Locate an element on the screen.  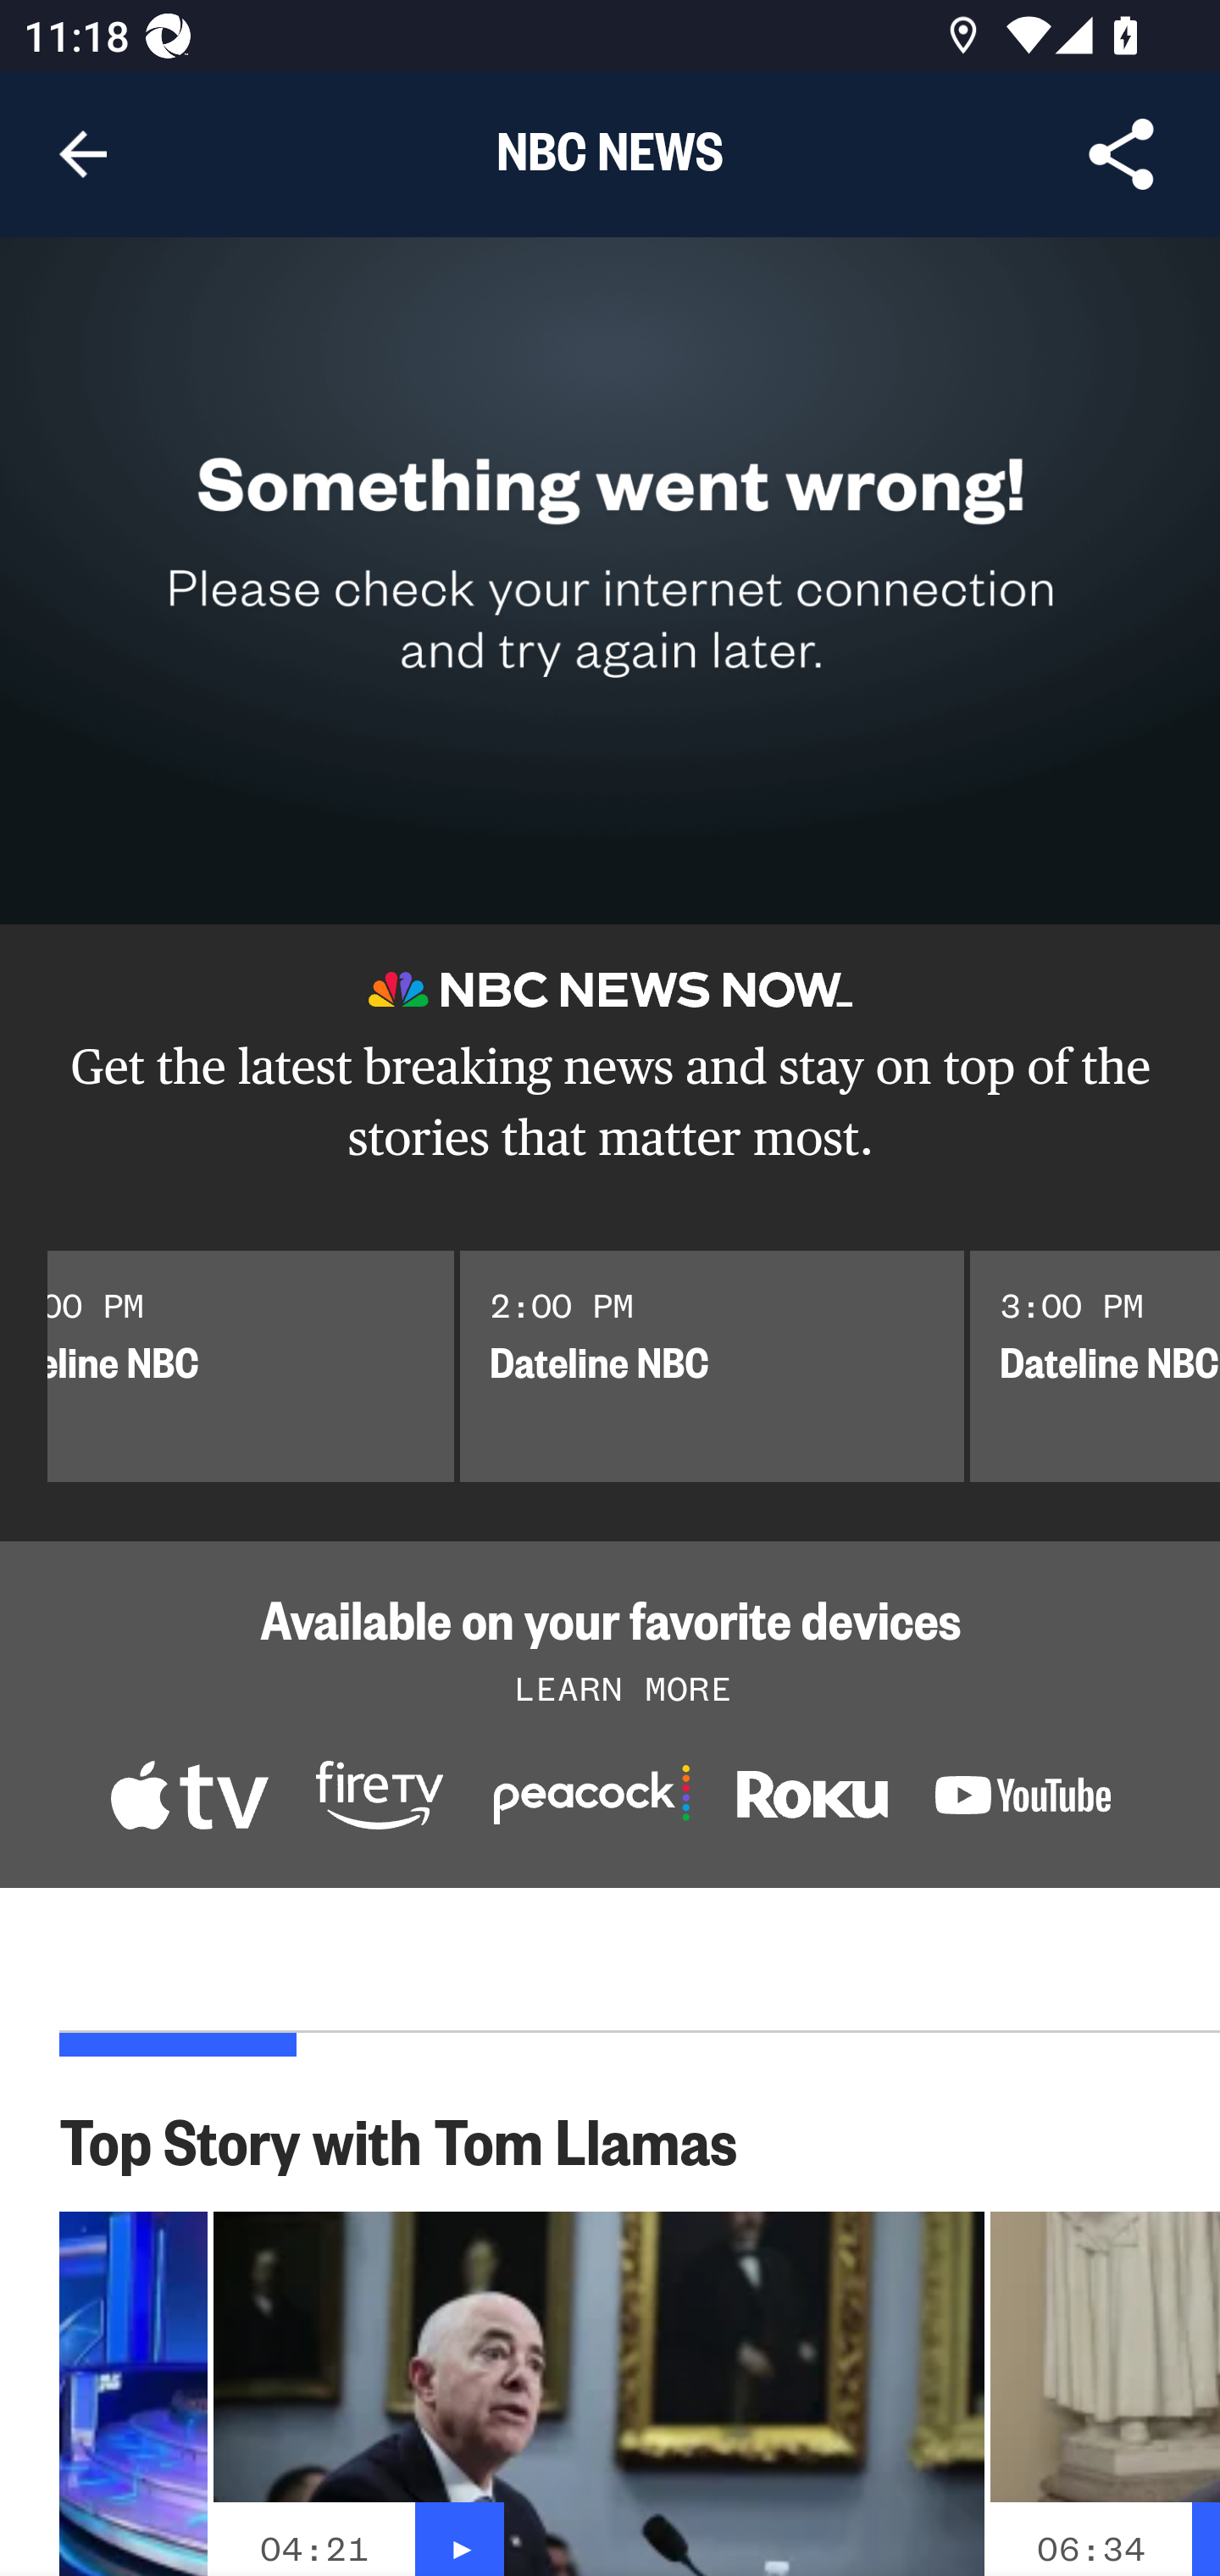
B0055DL1G4 is located at coordinates (380, 1799).